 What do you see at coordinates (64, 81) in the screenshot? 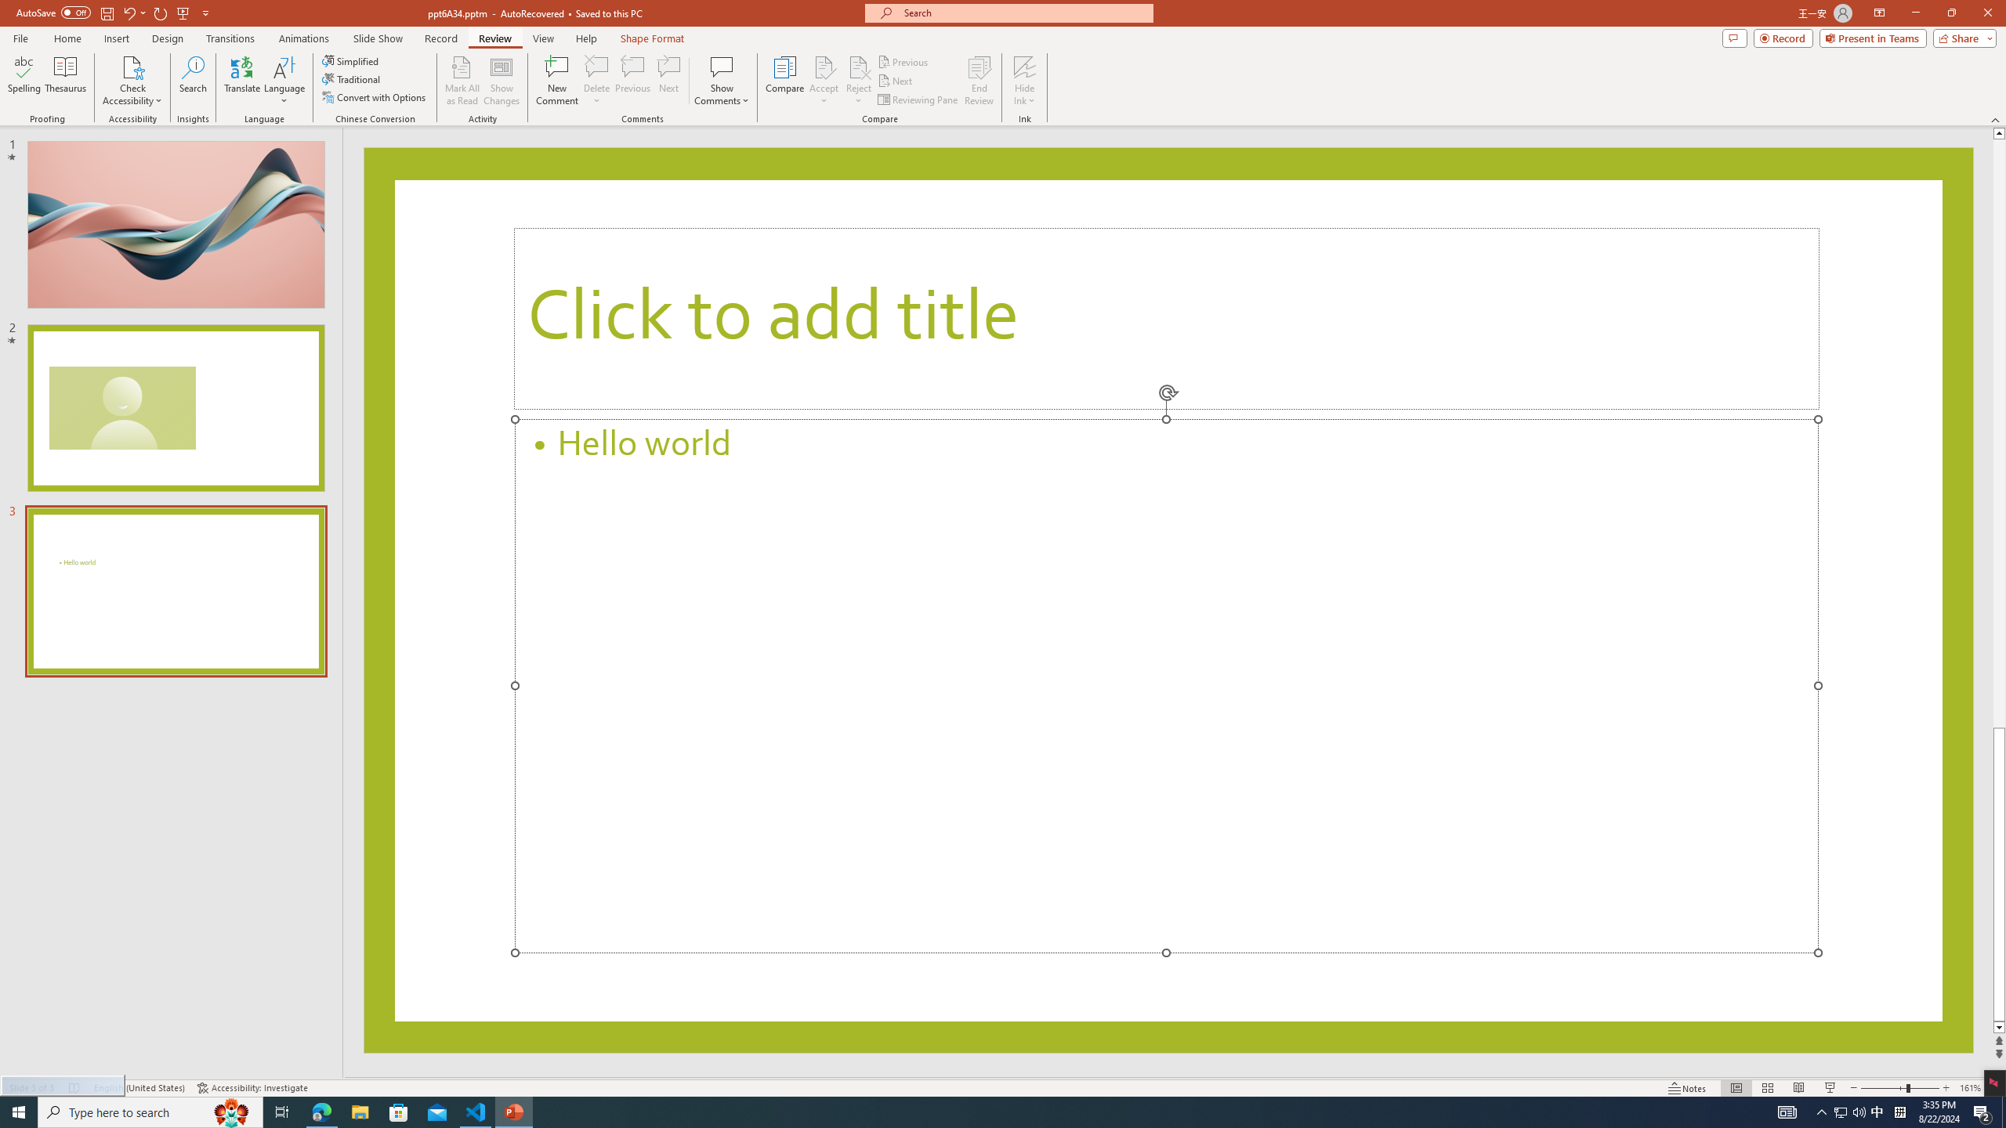
I see `Thesaurus...` at bounding box center [64, 81].